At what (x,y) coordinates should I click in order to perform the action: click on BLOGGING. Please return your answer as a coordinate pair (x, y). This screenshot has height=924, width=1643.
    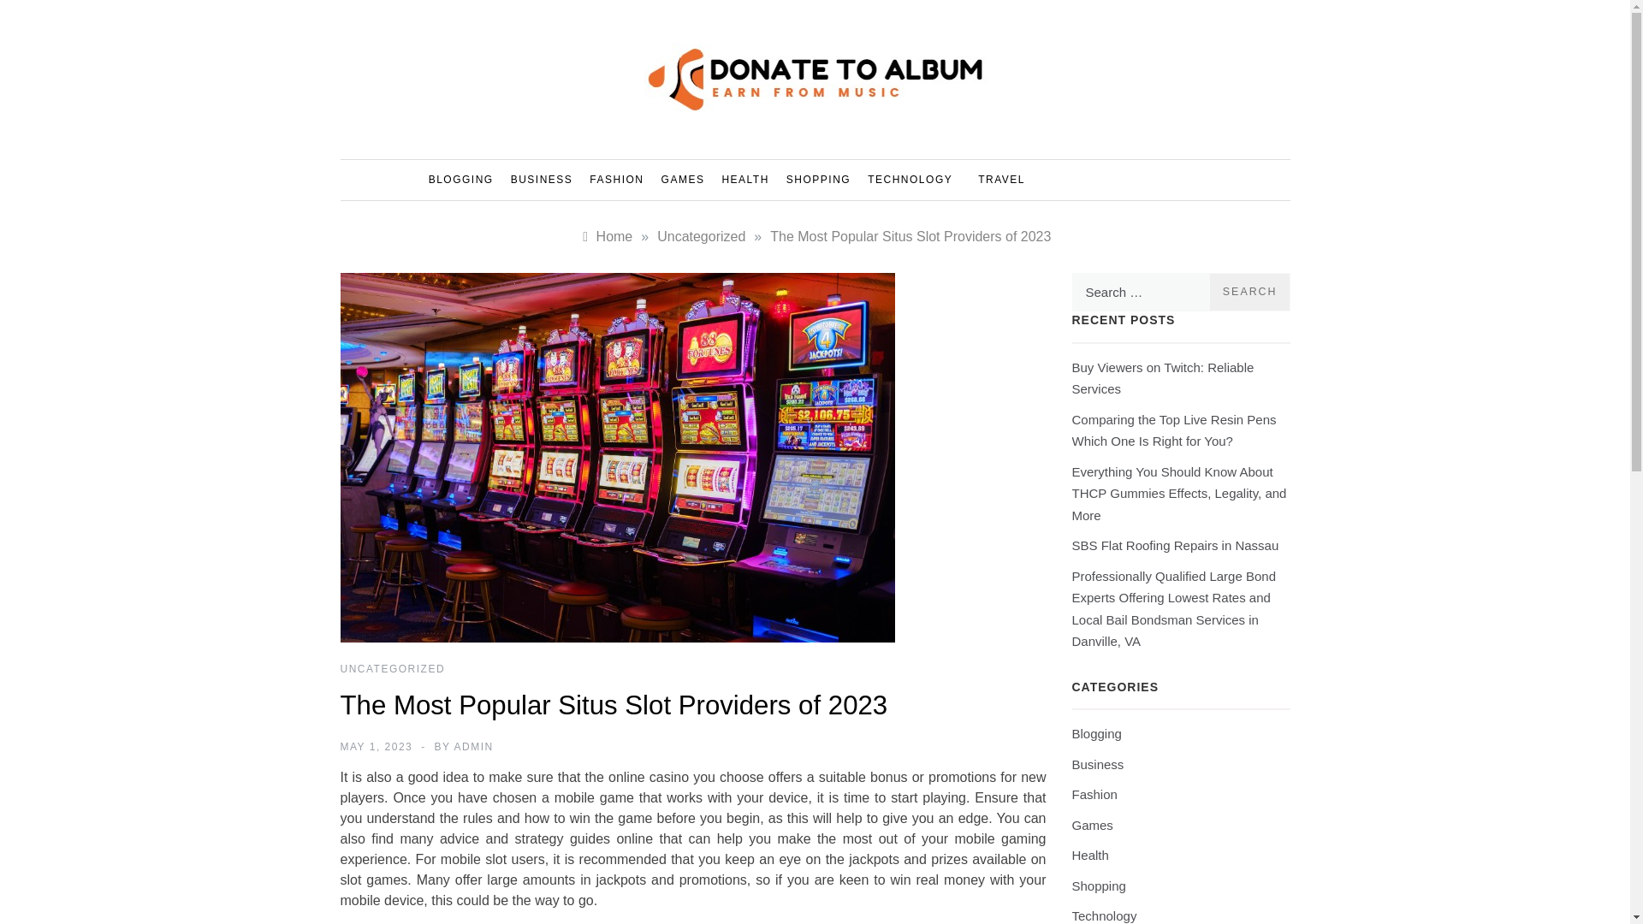
    Looking at the image, I should click on (466, 180).